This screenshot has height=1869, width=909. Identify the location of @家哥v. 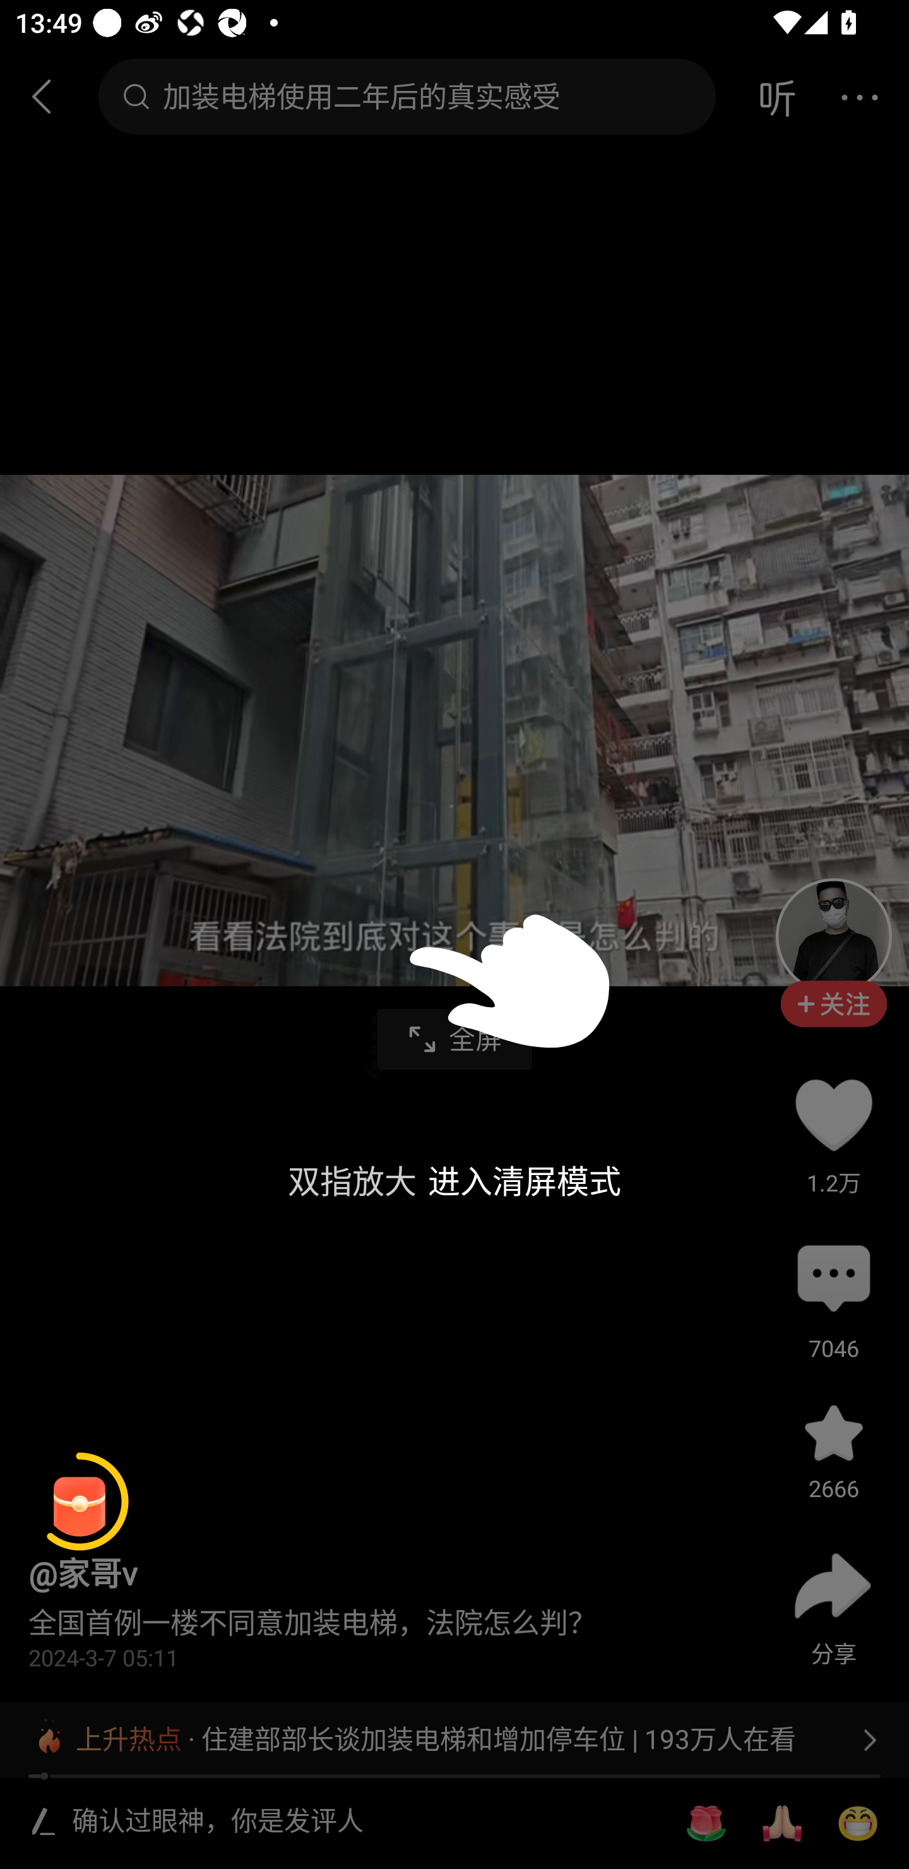
(82, 1573).